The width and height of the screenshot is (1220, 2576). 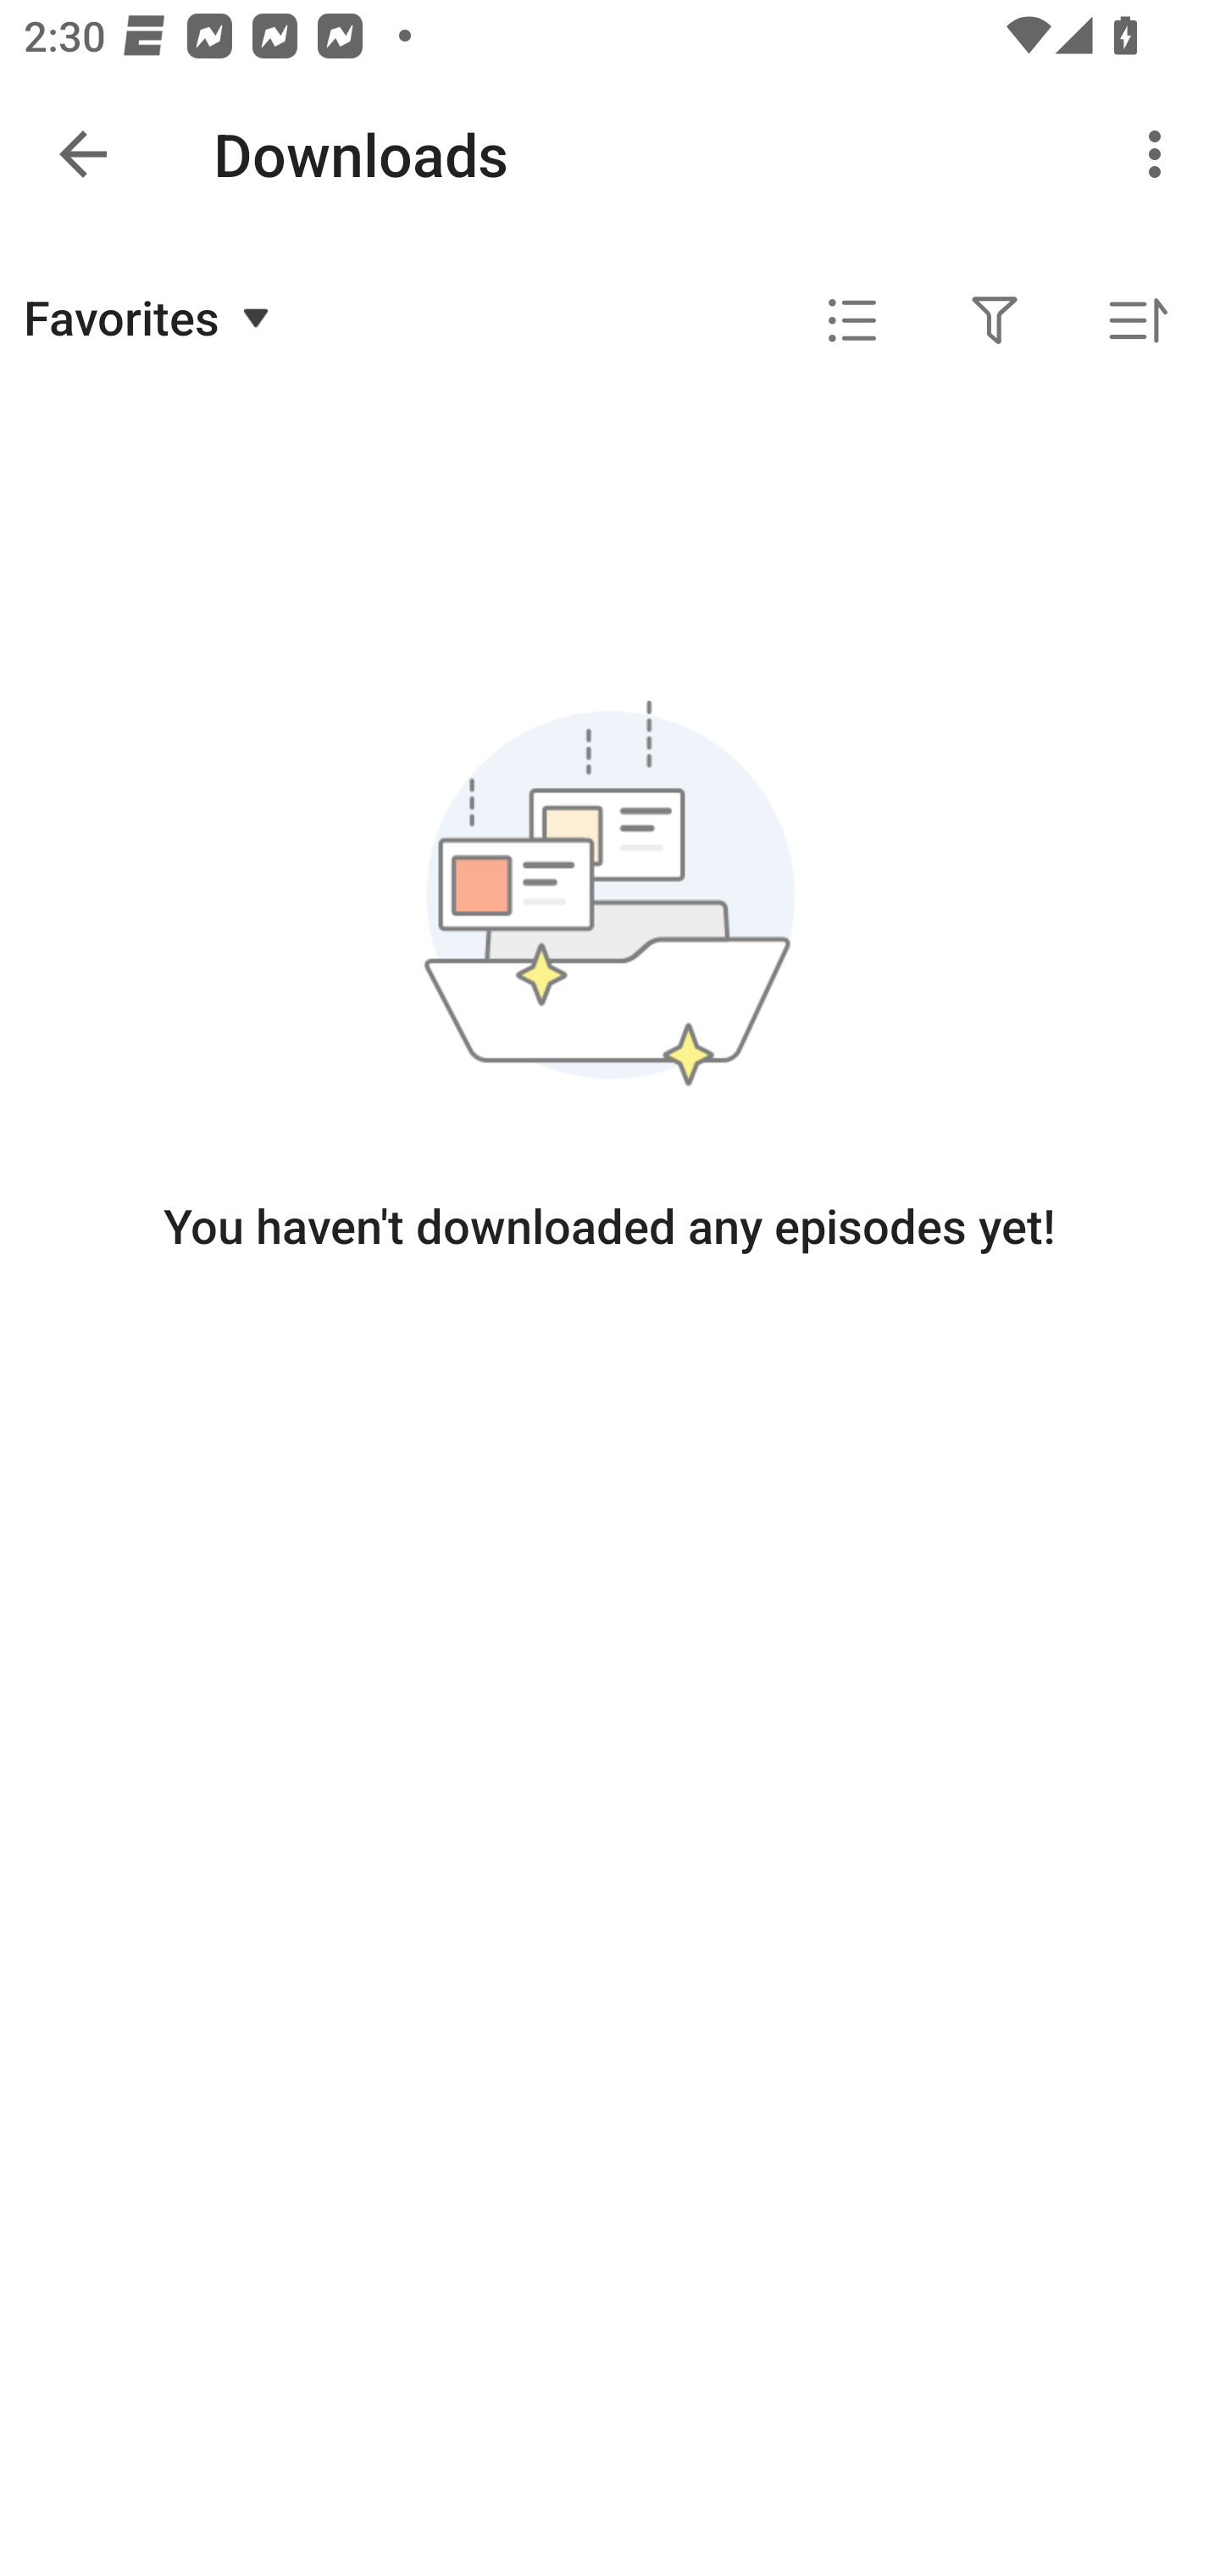 I want to click on , so click(x=852, y=320).